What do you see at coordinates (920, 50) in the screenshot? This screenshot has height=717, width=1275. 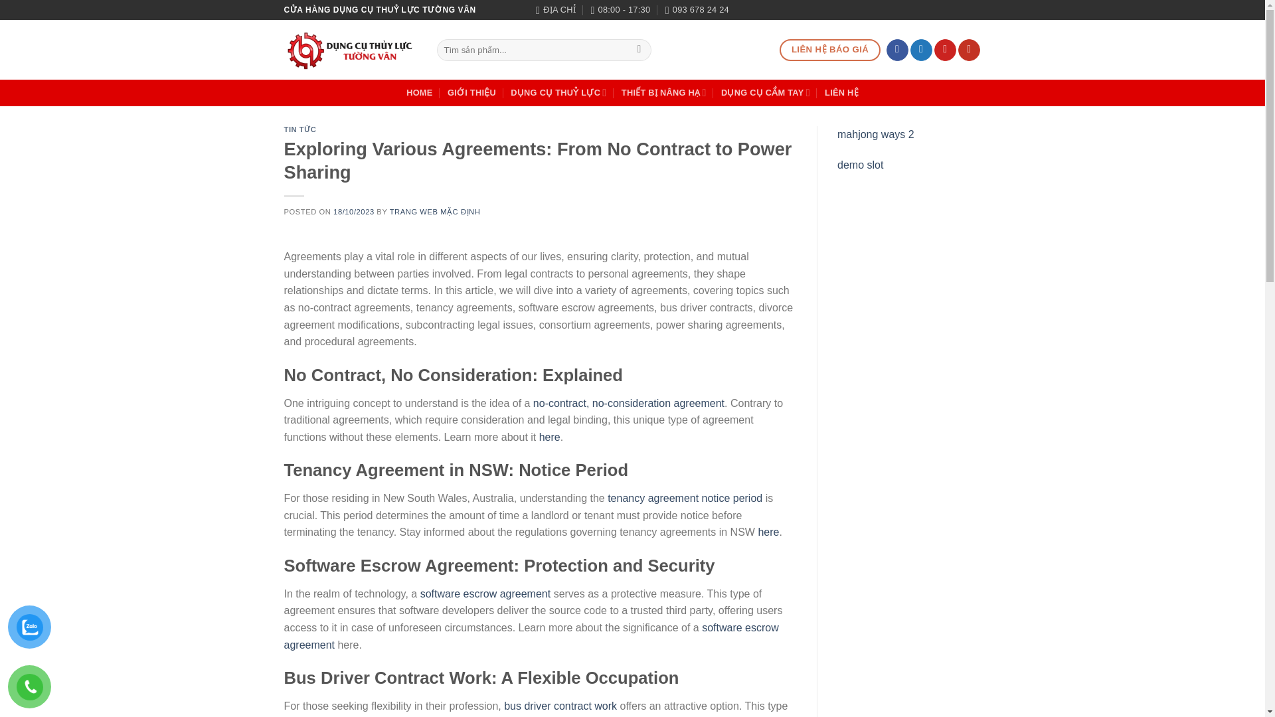 I see `Follow on Twitter` at bounding box center [920, 50].